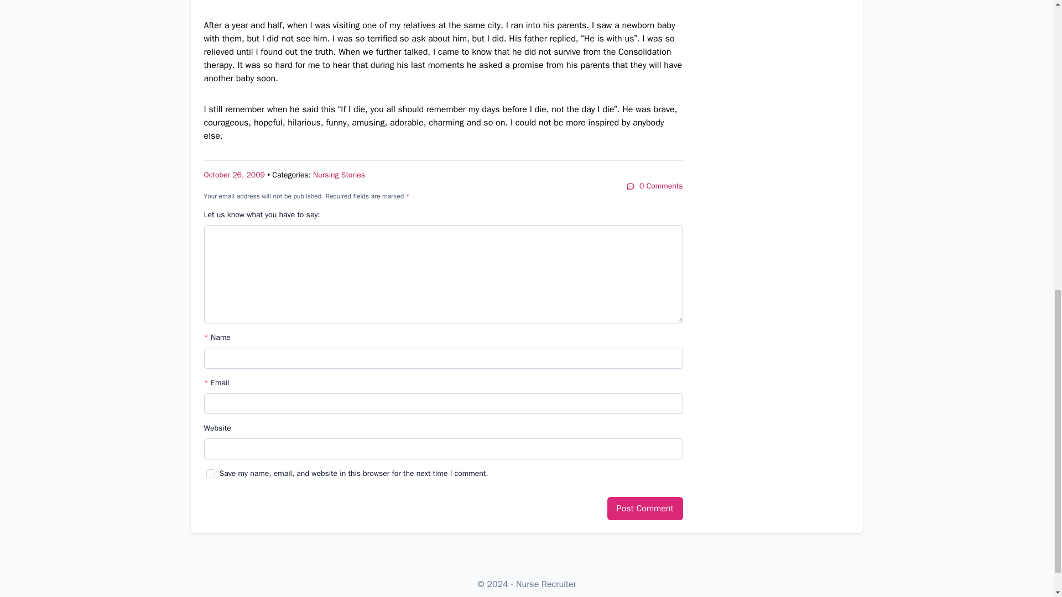  What do you see at coordinates (645, 508) in the screenshot?
I see `Post Comment` at bounding box center [645, 508].